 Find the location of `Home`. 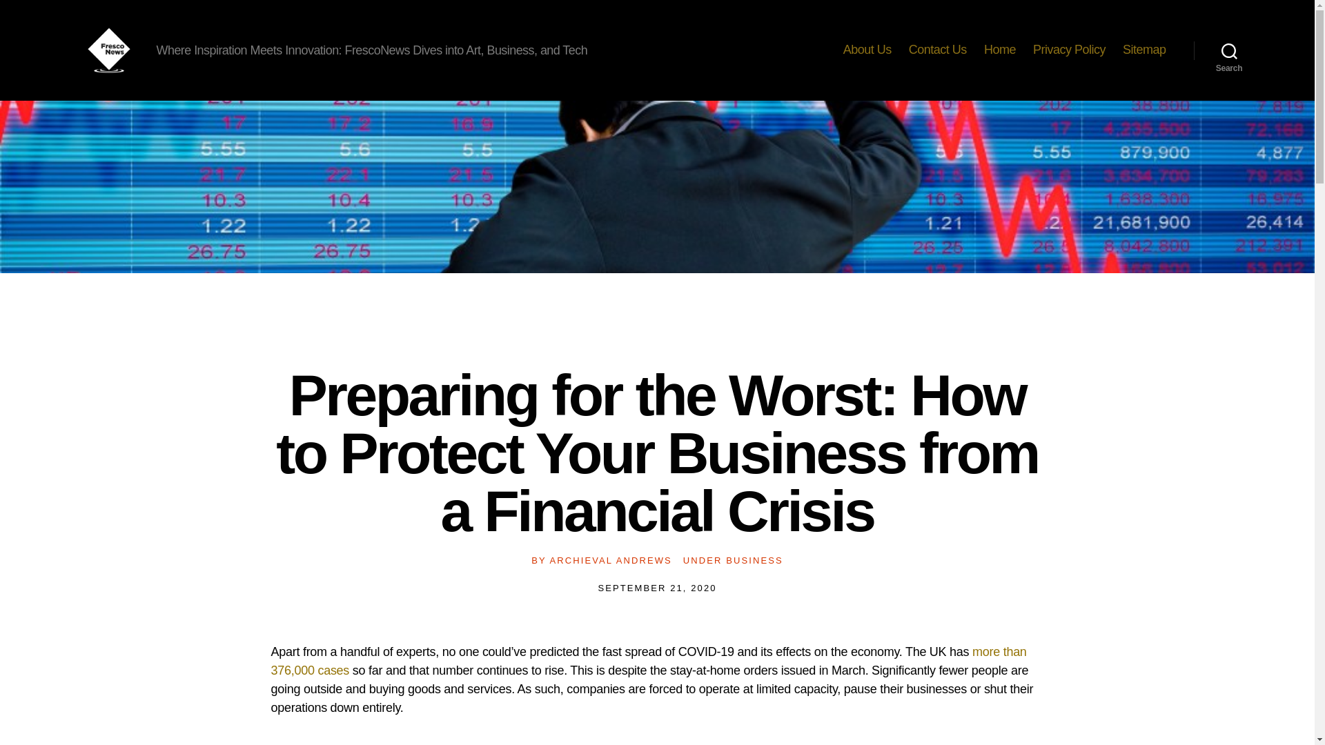

Home is located at coordinates (1000, 50).